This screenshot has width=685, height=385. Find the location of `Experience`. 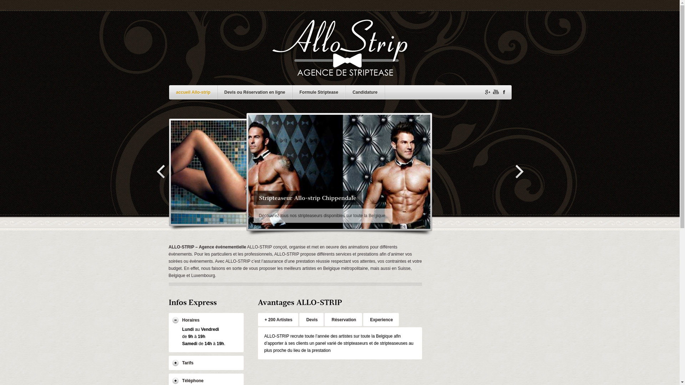

Experience is located at coordinates (381, 319).